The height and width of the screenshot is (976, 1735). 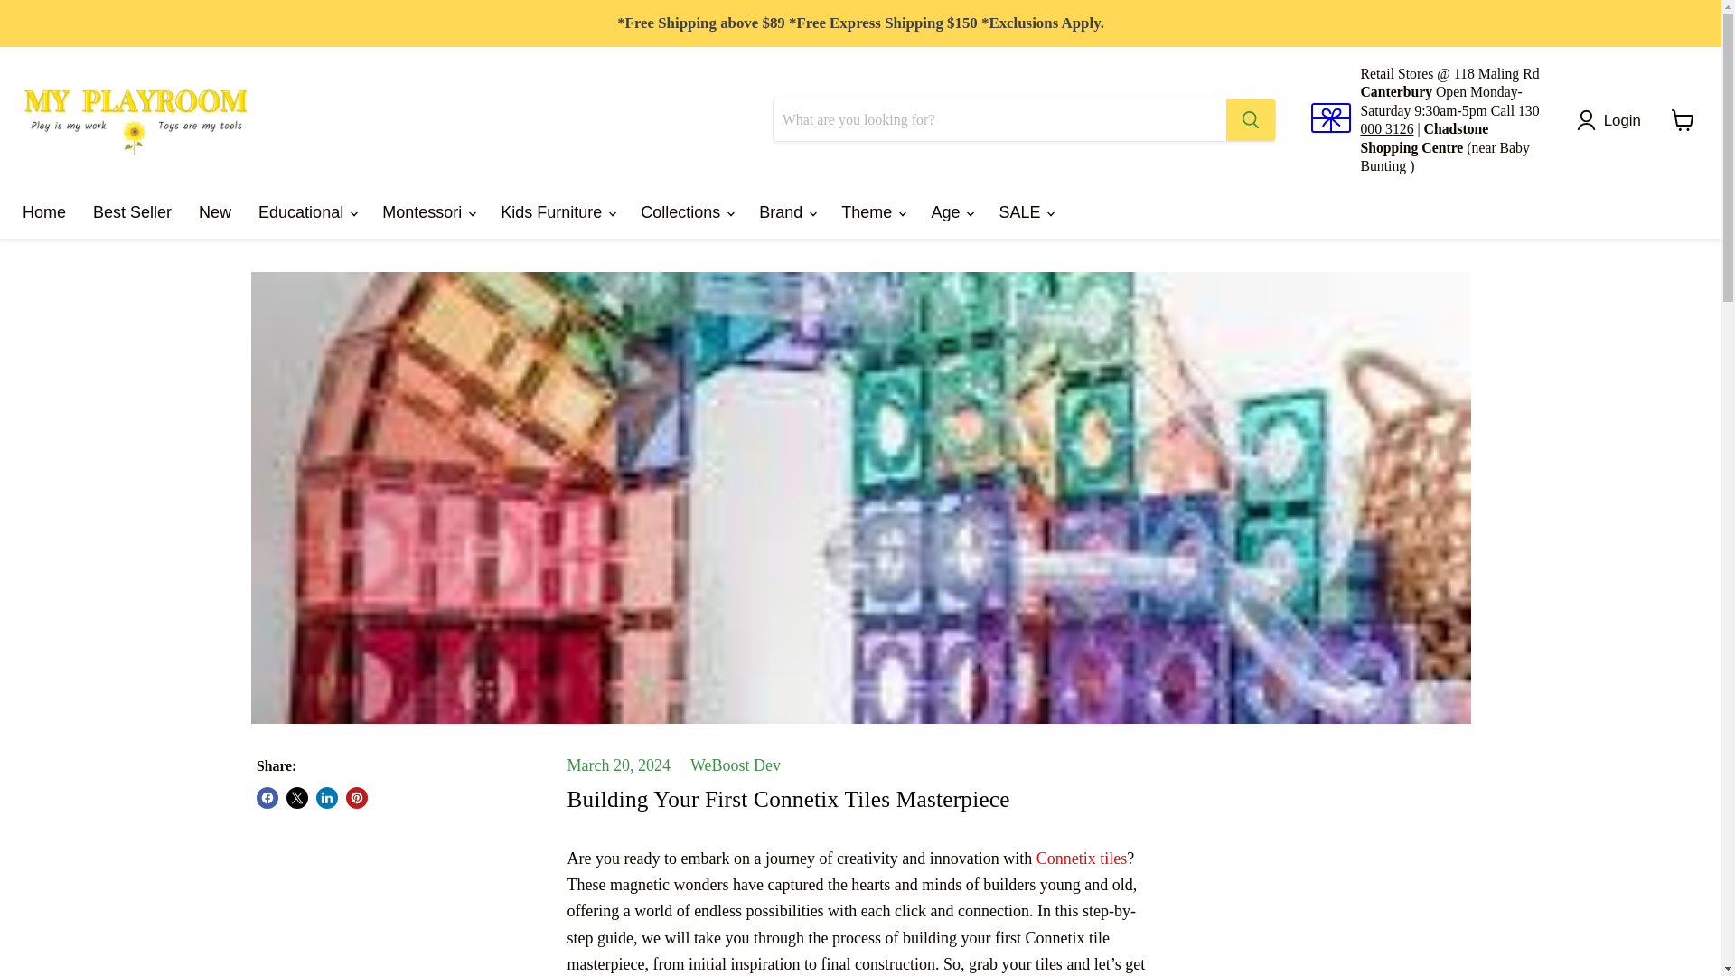 I want to click on 130 000 3126, so click(x=1449, y=119).